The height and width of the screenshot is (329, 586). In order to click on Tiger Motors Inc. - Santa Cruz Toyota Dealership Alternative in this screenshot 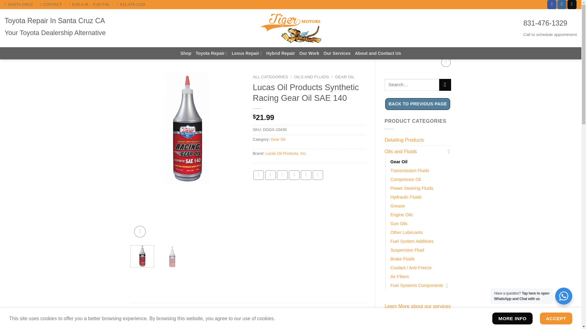, I will do `click(291, 28)`.